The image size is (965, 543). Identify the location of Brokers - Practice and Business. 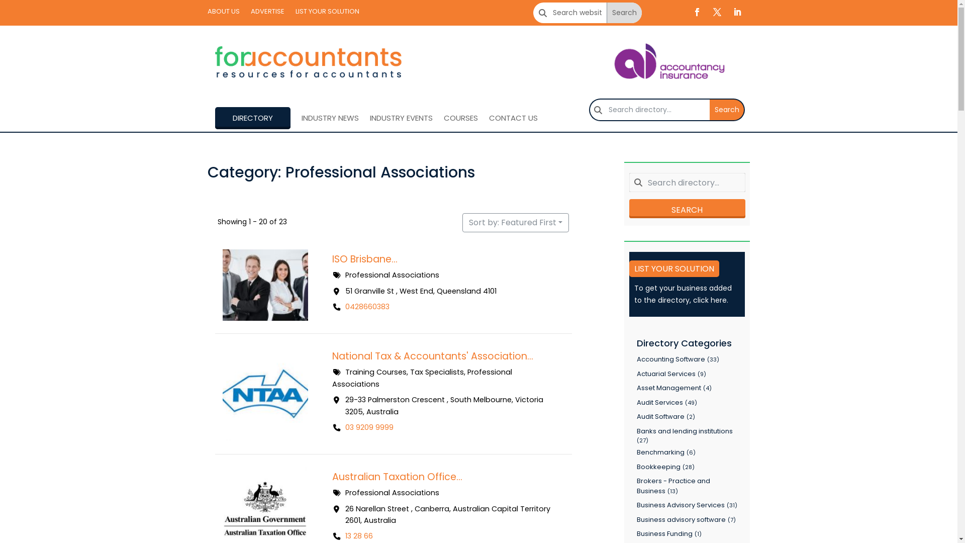
(673, 486).